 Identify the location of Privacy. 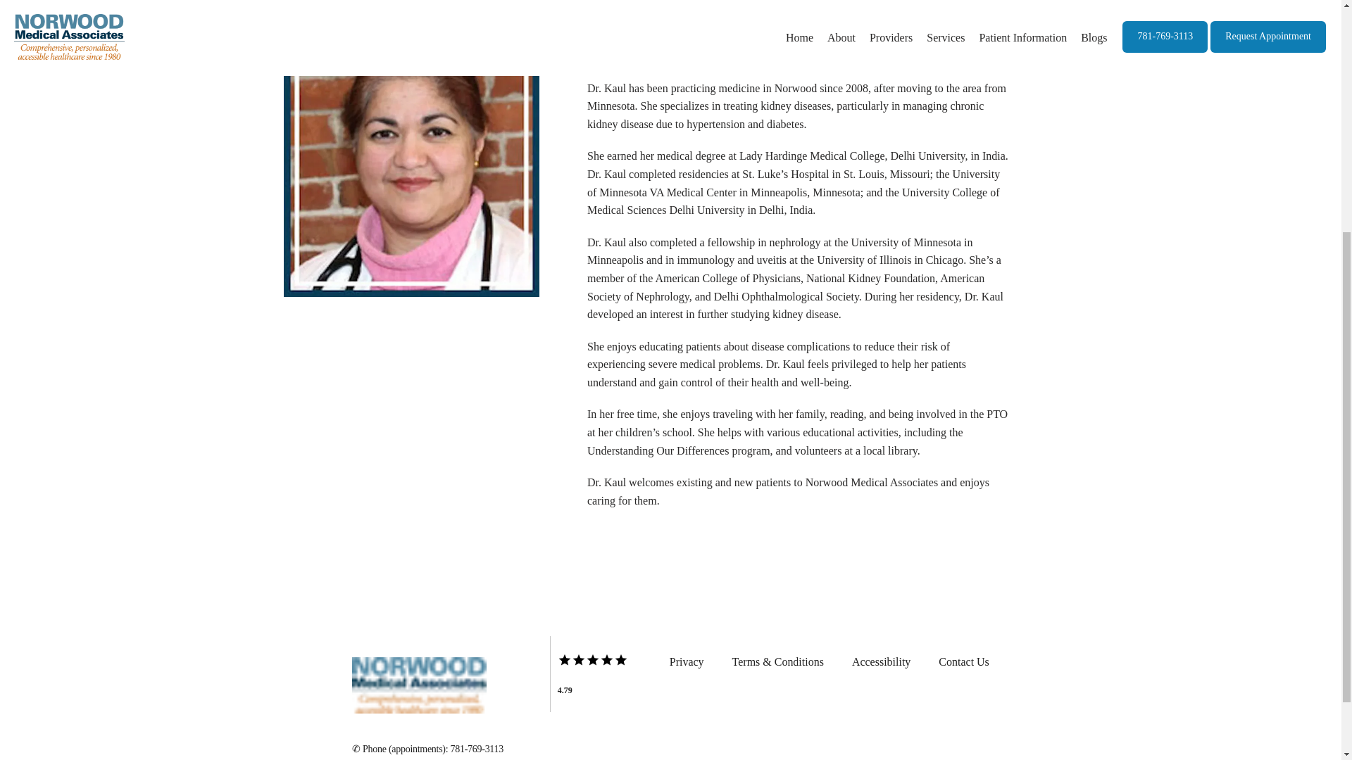
(687, 661).